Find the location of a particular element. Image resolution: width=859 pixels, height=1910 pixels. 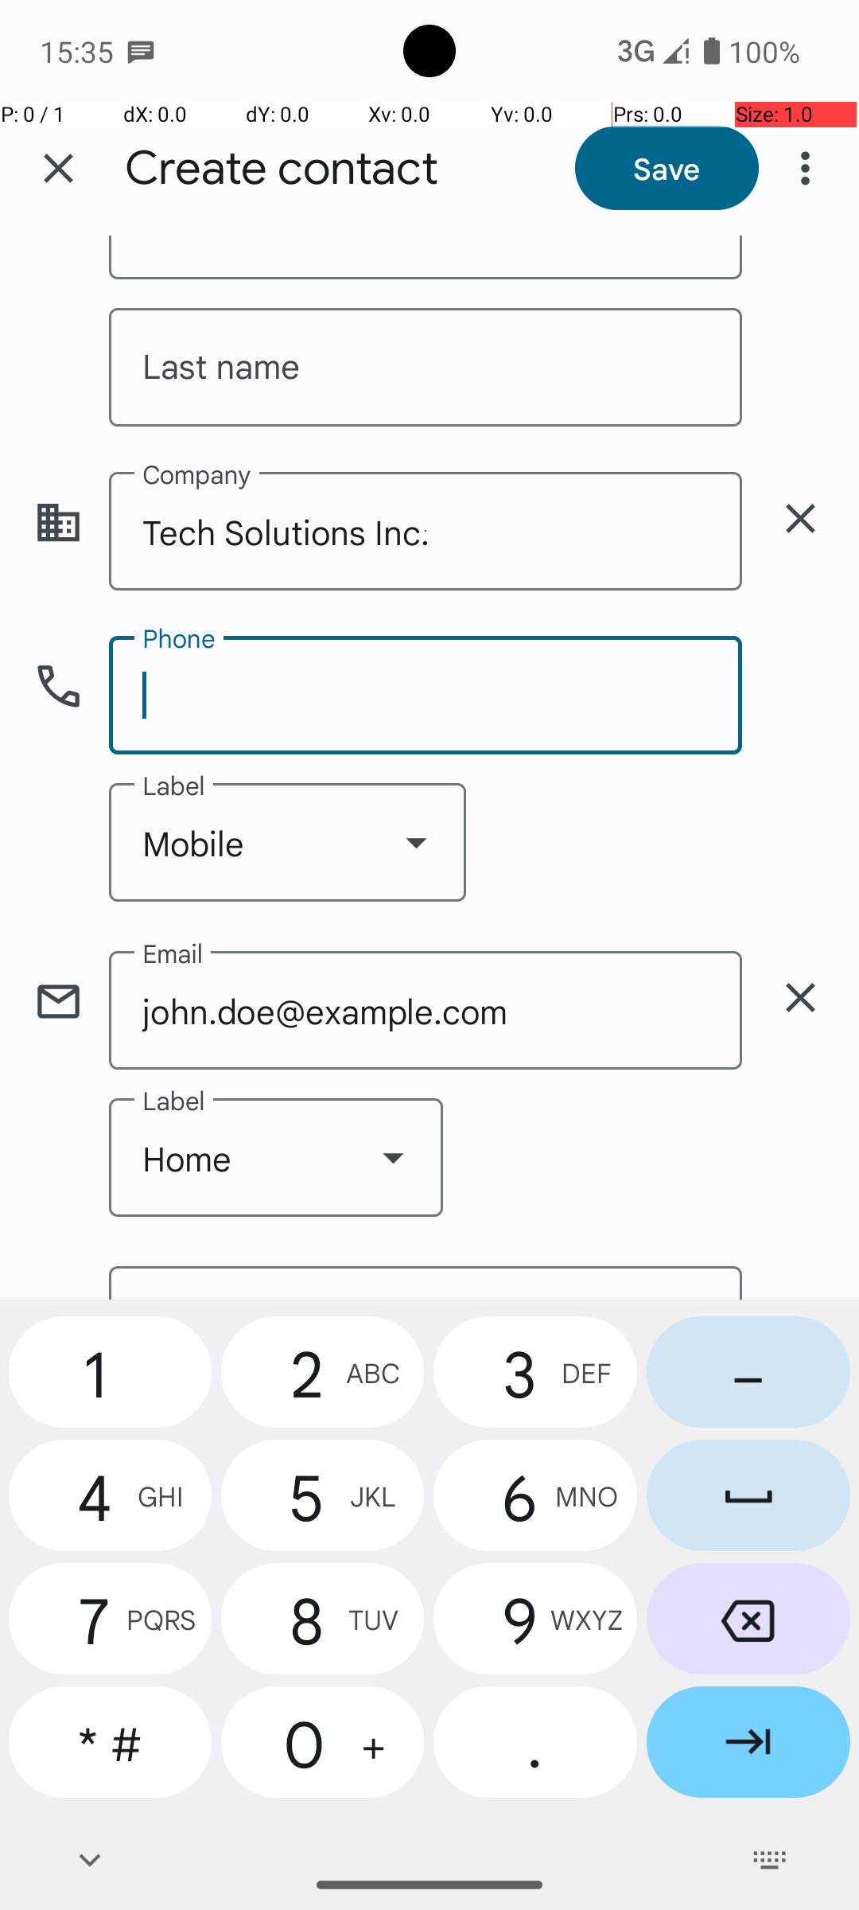

Delete Home Email is located at coordinates (800, 997).